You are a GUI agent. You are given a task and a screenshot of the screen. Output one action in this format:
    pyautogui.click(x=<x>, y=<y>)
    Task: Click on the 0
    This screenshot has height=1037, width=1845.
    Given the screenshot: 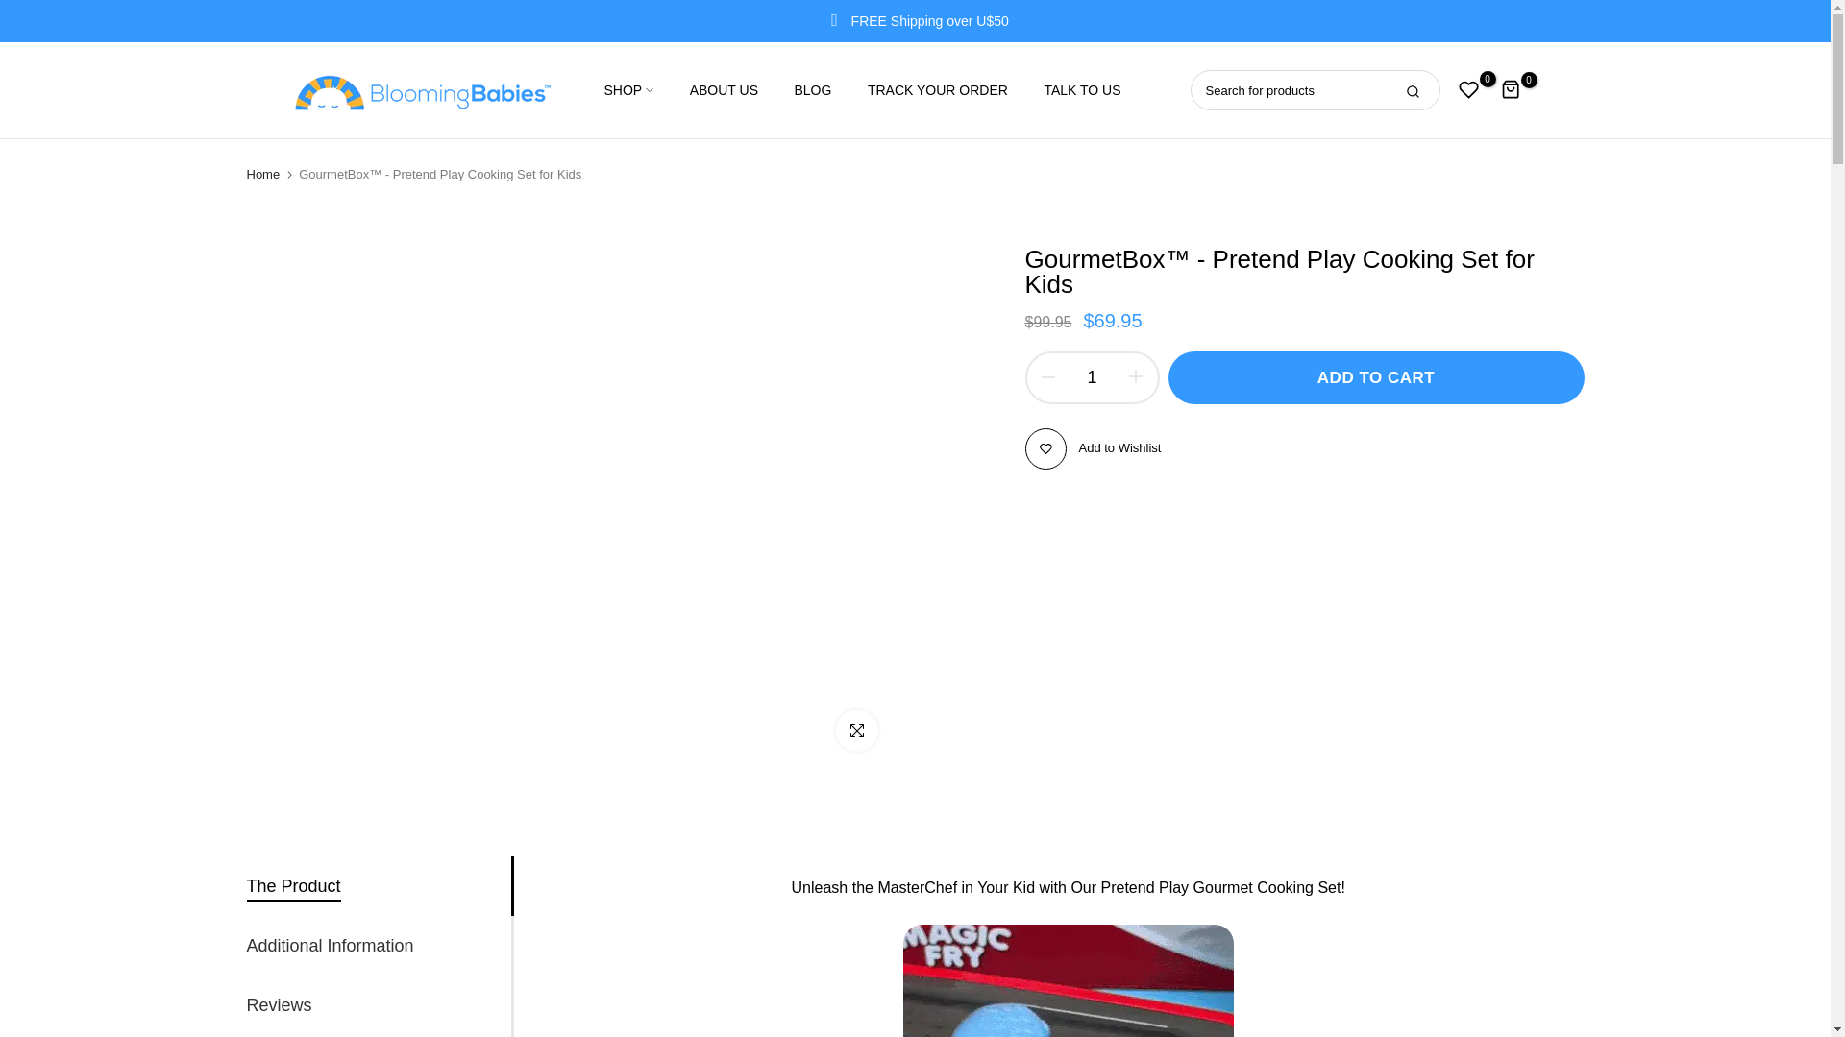 What is the action you would take?
    pyautogui.click(x=1468, y=90)
    